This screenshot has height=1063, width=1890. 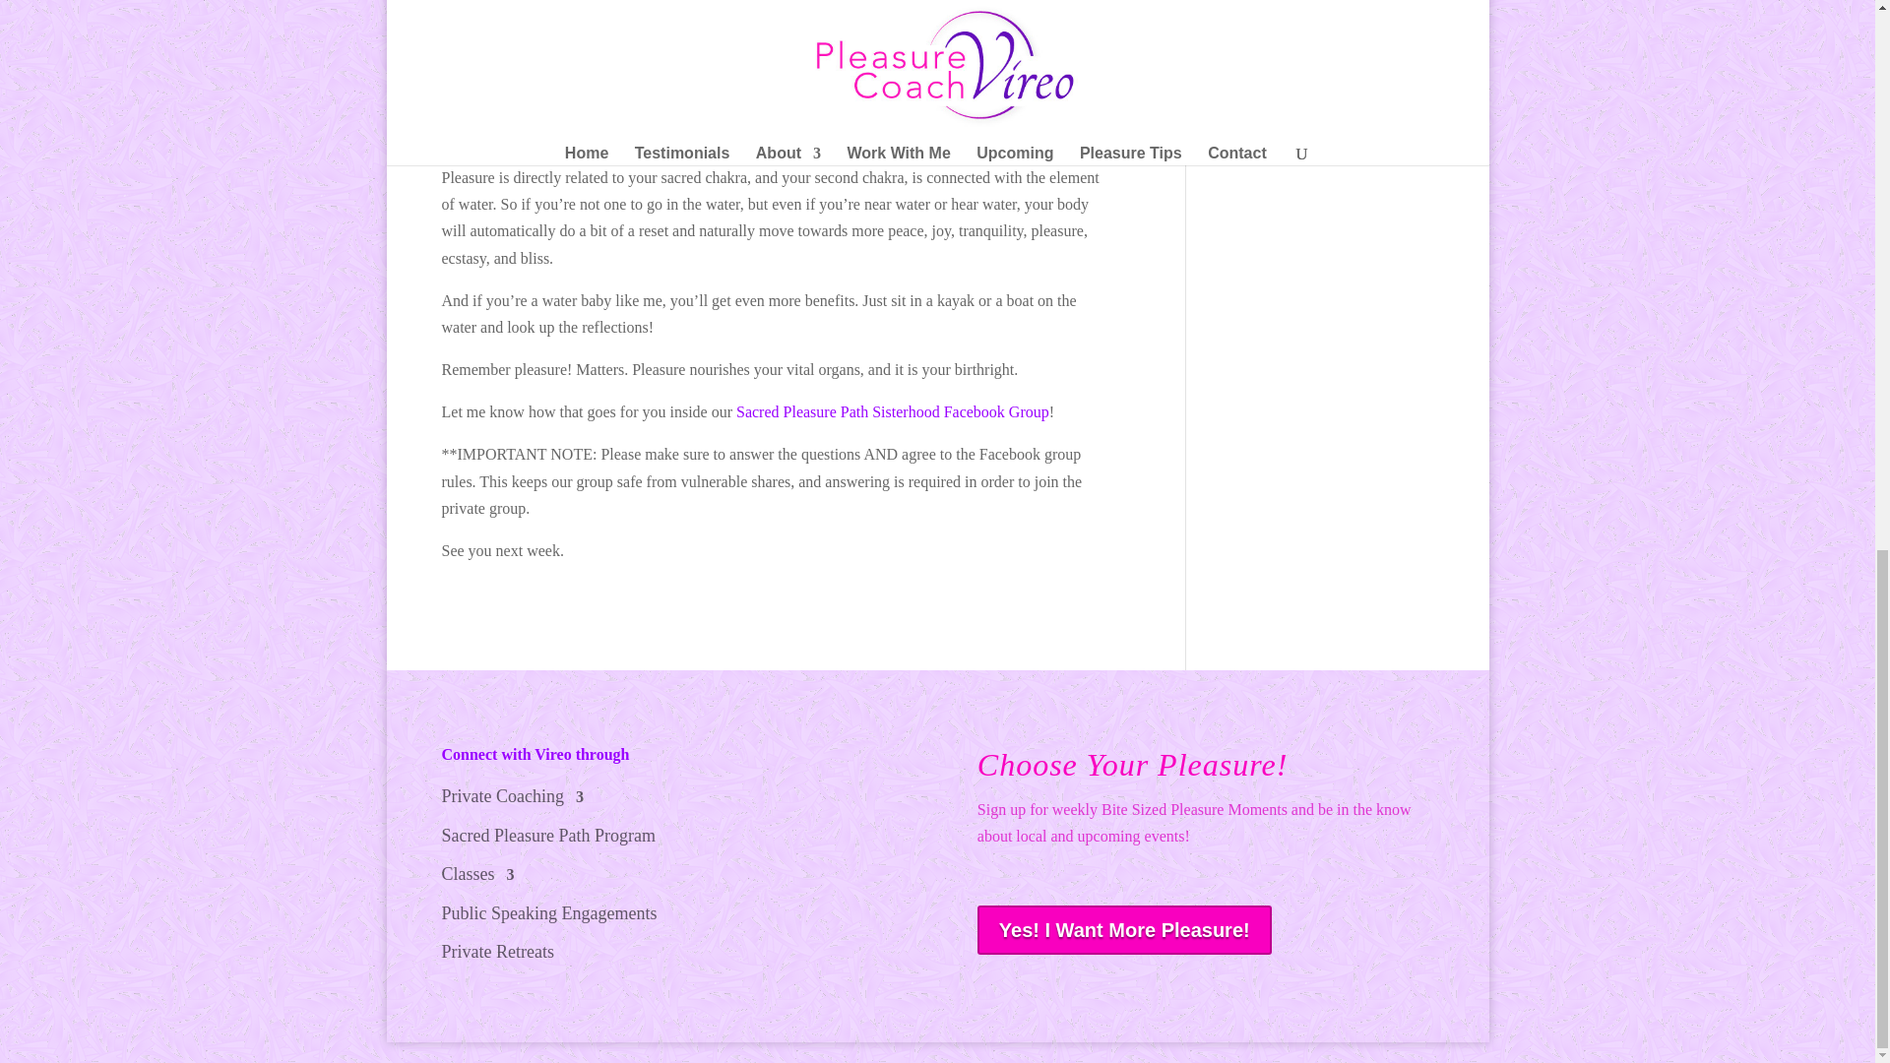 I want to click on Private Retreats, so click(x=496, y=956).